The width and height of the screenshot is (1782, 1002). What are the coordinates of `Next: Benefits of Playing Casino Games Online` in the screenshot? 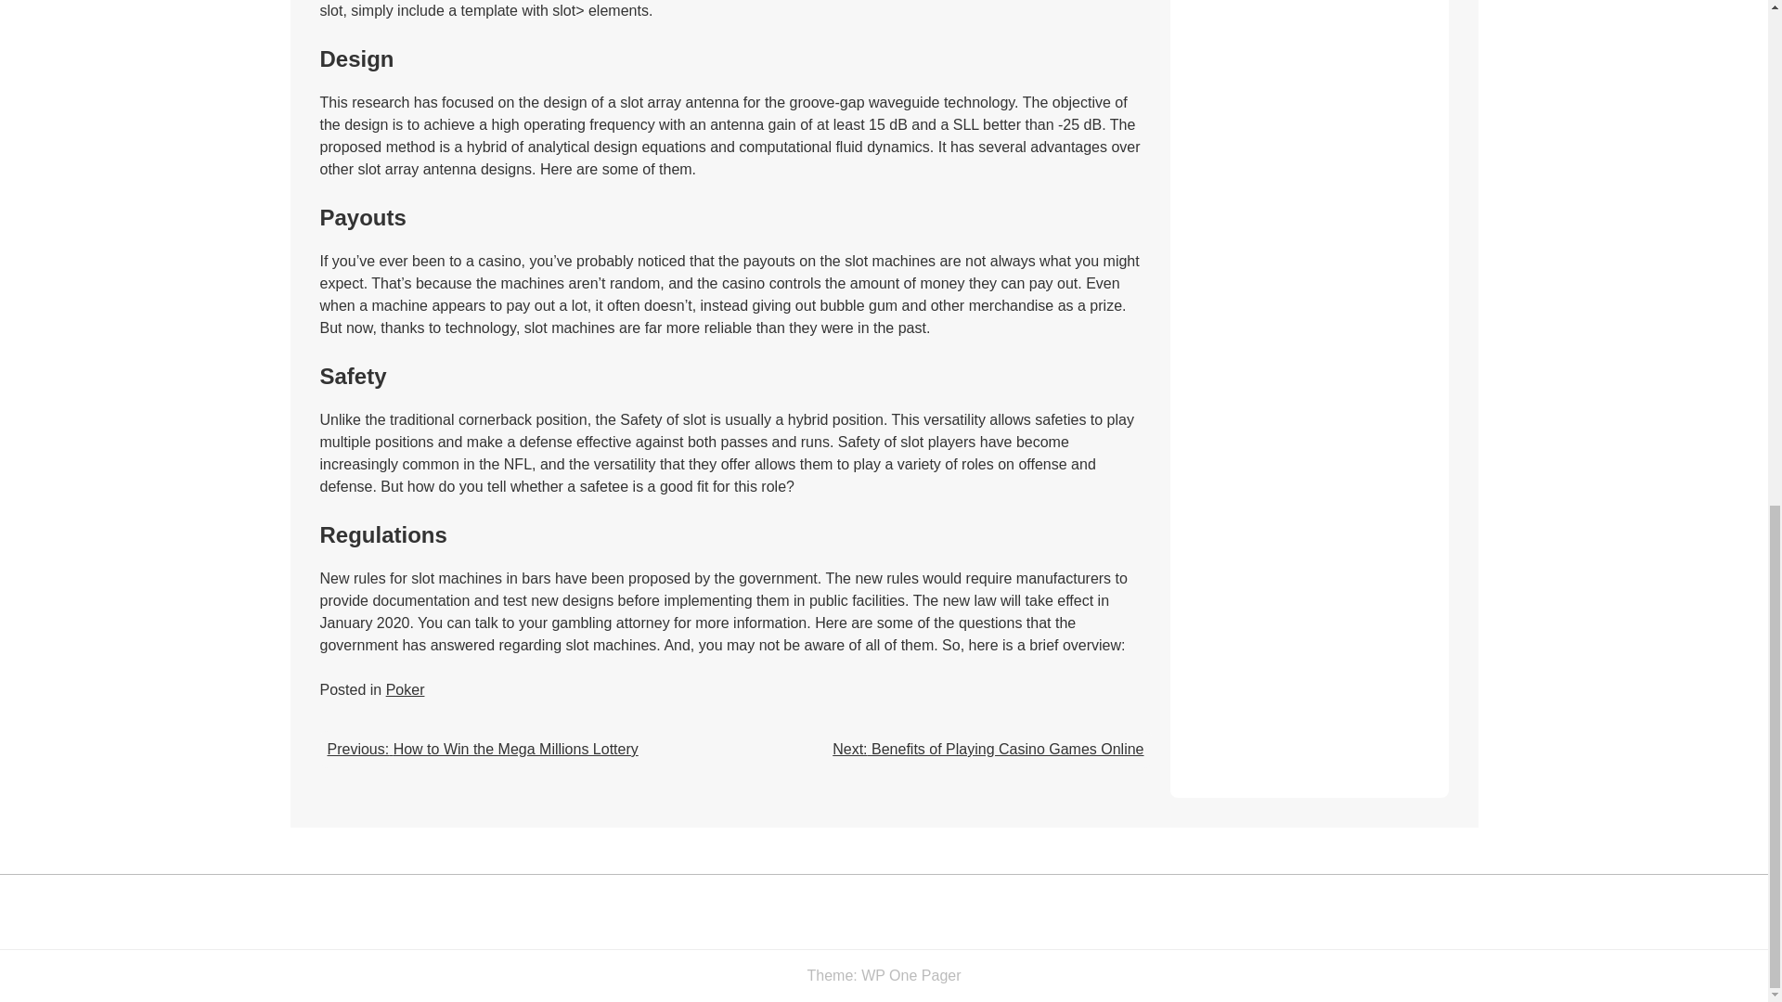 It's located at (988, 750).